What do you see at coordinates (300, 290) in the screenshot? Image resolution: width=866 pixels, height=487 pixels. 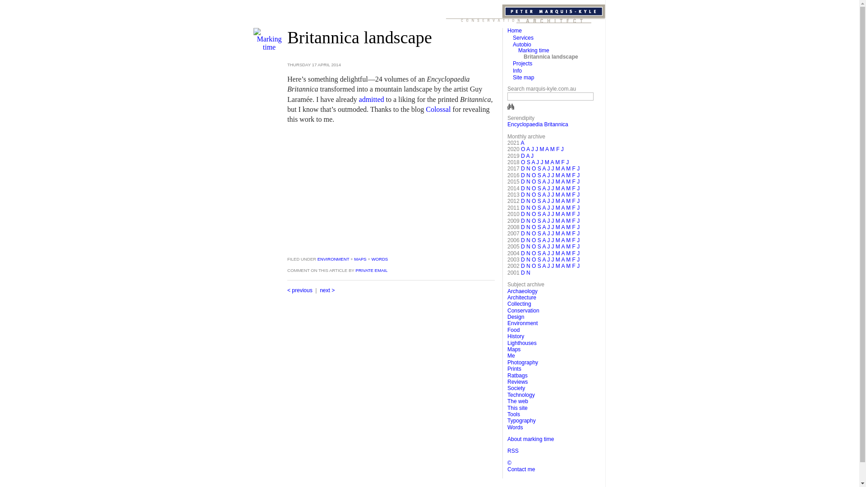 I see `< previous` at bounding box center [300, 290].